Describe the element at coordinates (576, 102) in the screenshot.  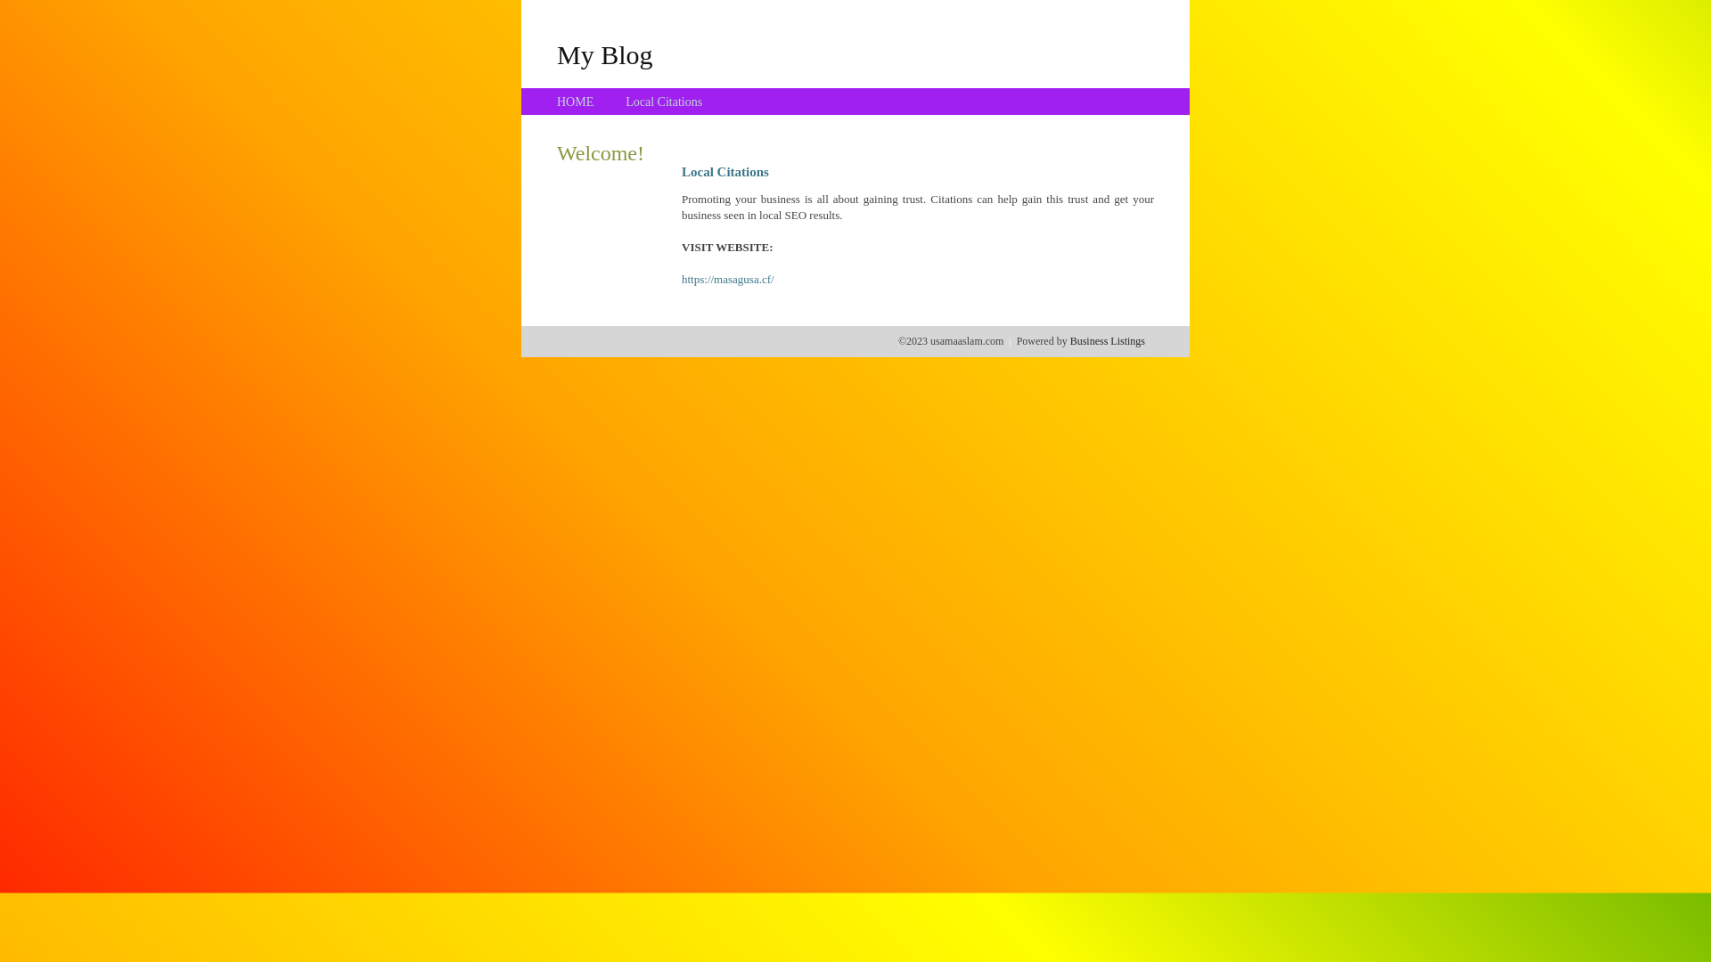
I see `HOME` at that location.